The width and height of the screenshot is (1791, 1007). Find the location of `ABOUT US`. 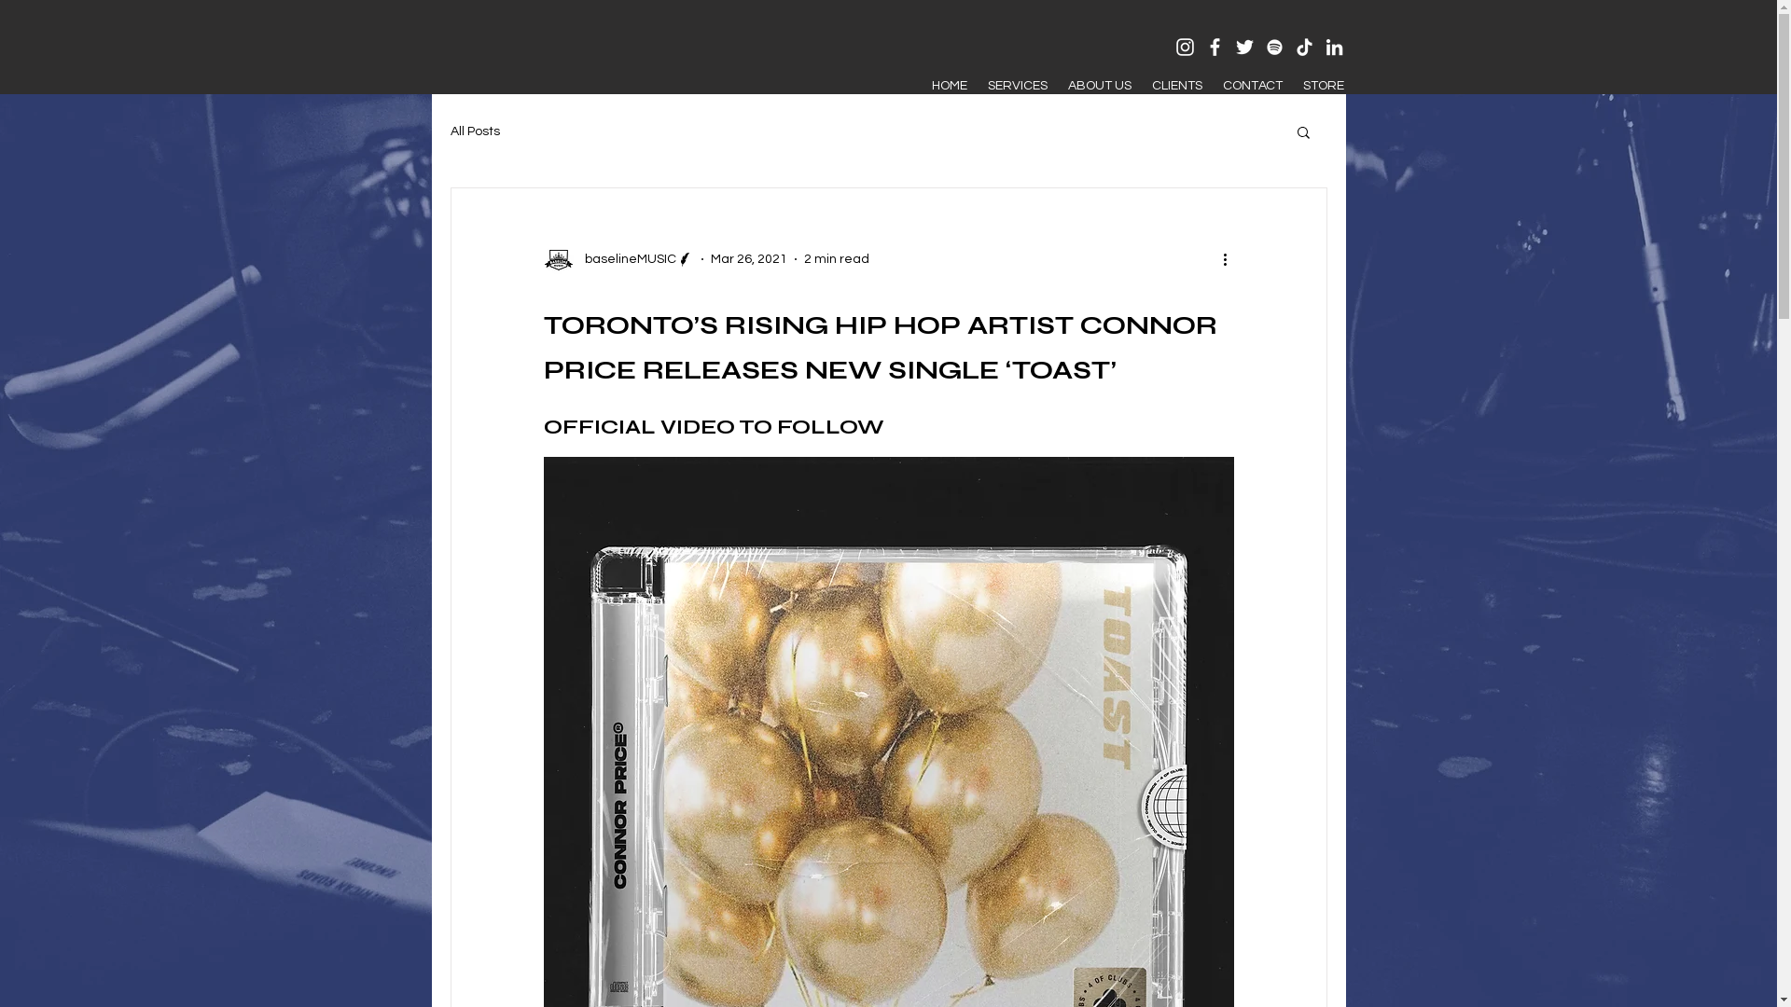

ABOUT US is located at coordinates (1100, 86).